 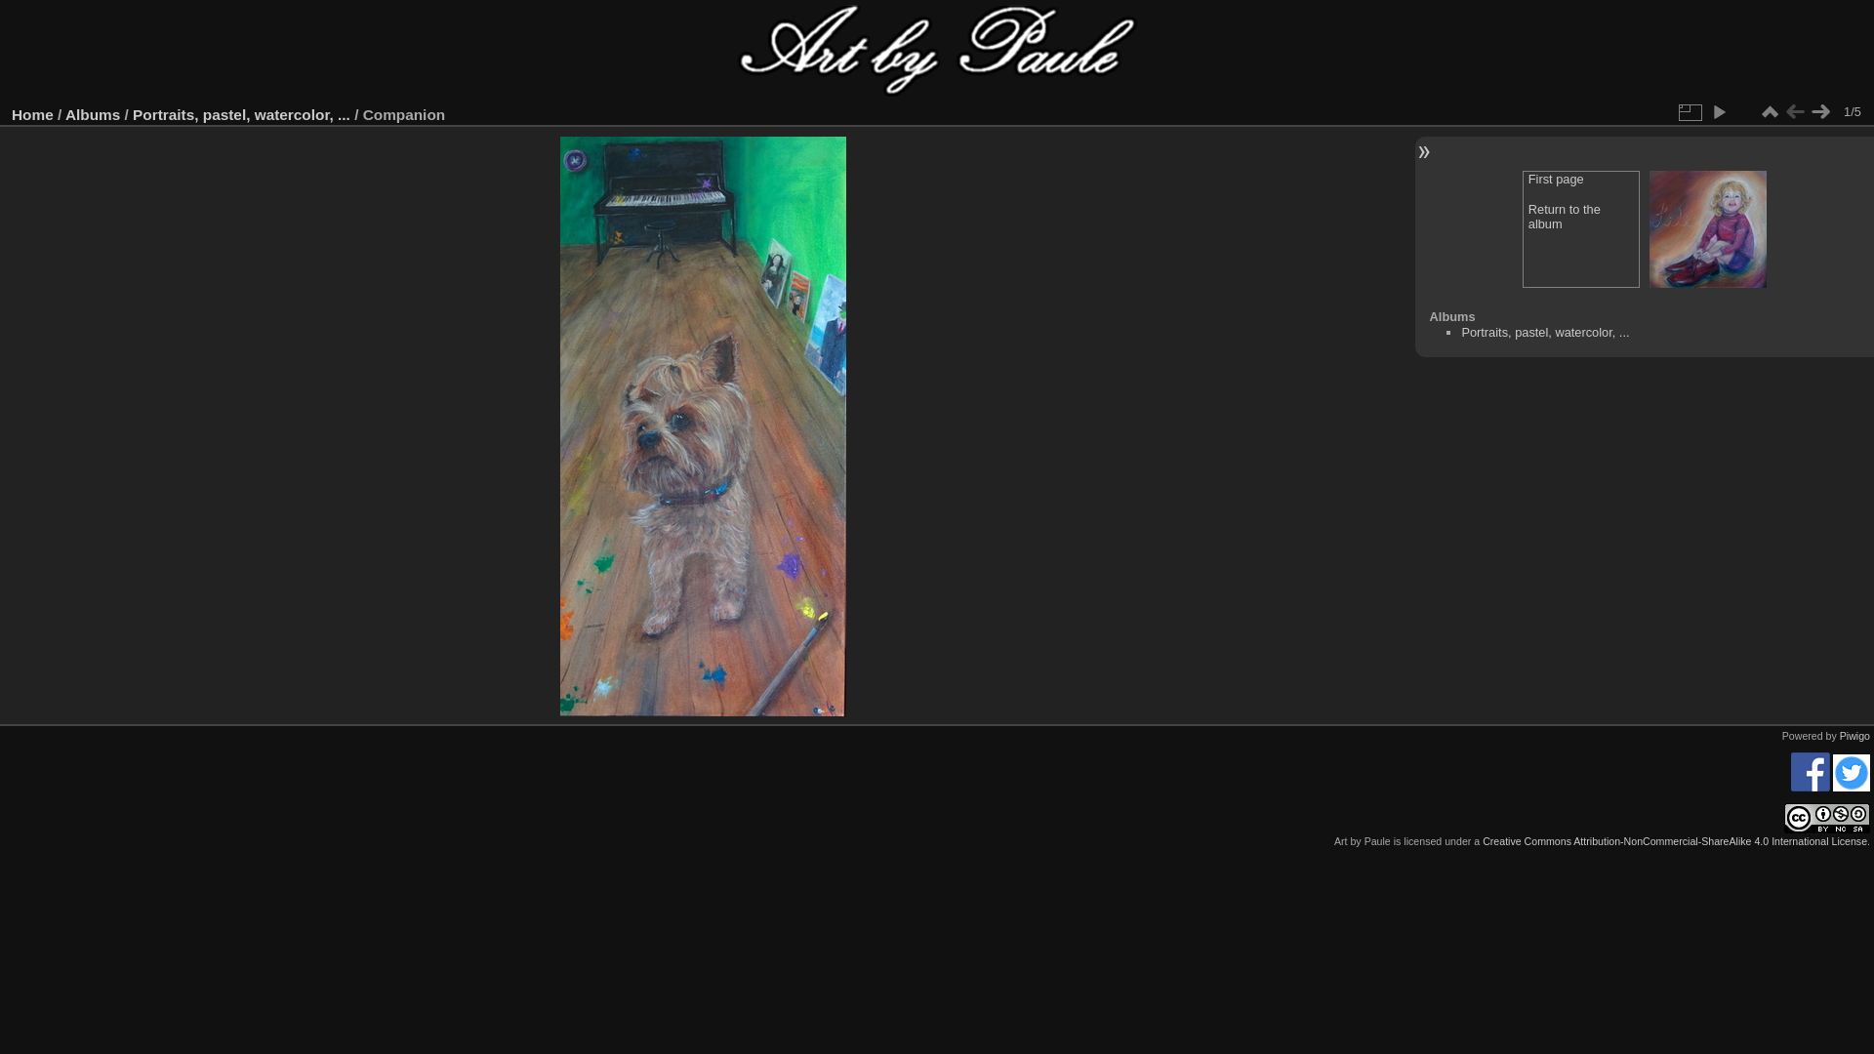 What do you see at coordinates (92, 115) in the screenshot?
I see `Albums` at bounding box center [92, 115].